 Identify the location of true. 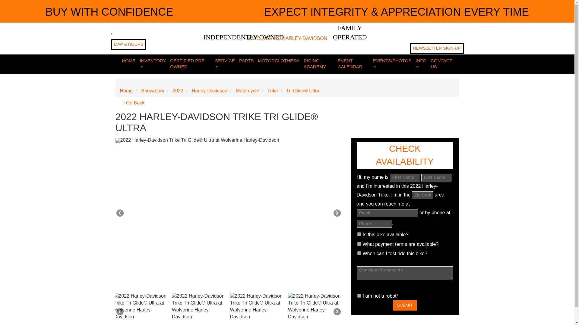
(359, 244).